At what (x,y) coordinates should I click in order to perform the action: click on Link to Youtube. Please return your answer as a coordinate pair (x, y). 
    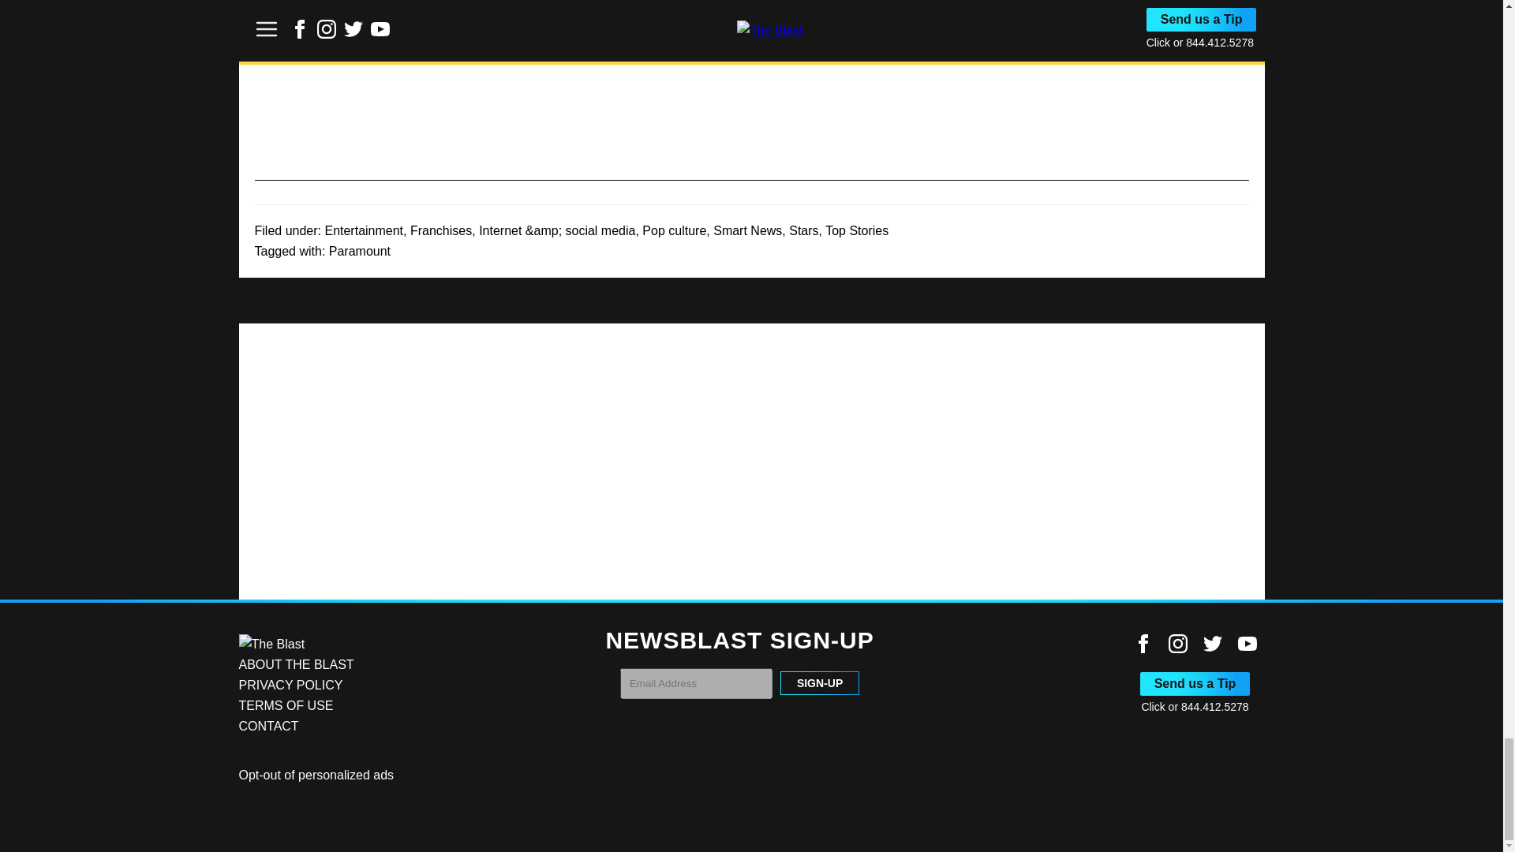
    Looking at the image, I should click on (1247, 644).